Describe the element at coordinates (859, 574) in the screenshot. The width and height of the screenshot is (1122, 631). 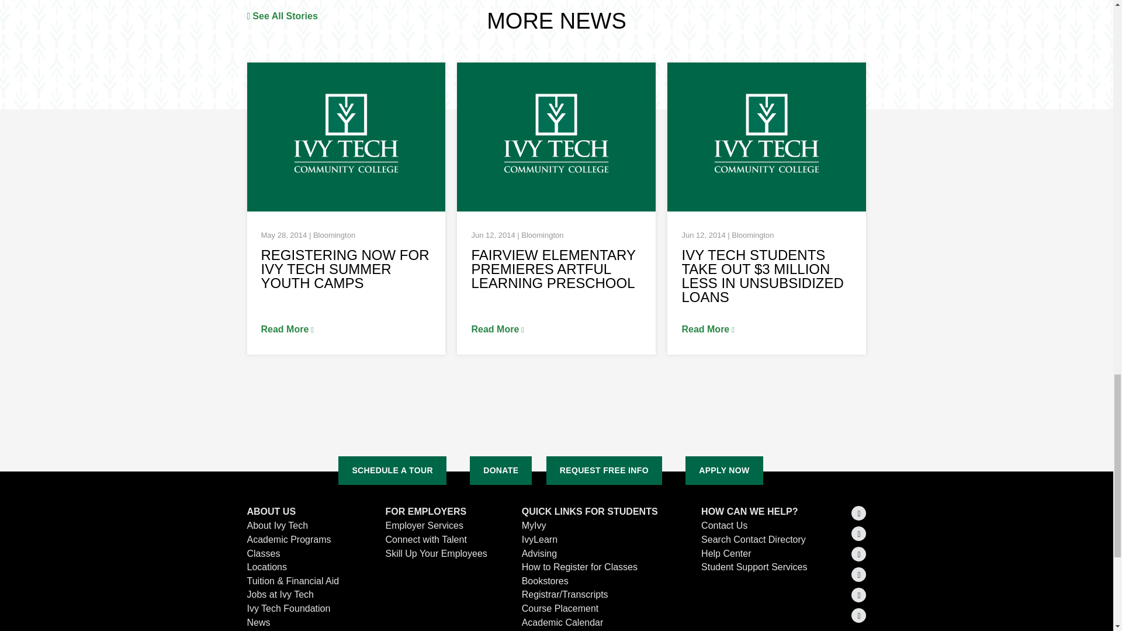
I see `Instagram` at that location.